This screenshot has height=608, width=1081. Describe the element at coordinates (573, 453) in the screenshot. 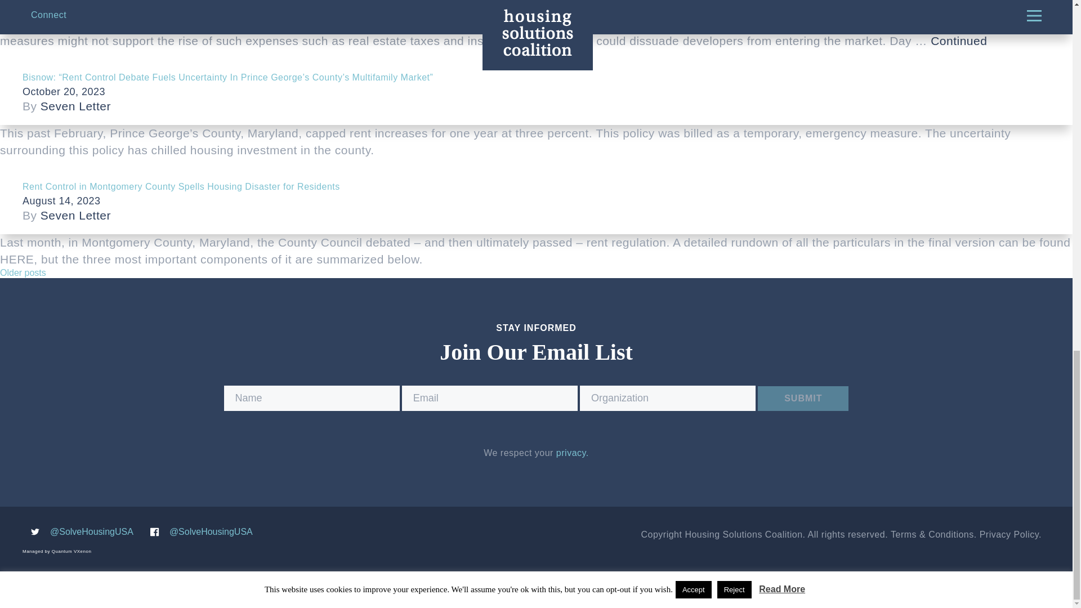

I see `privacy.` at that location.